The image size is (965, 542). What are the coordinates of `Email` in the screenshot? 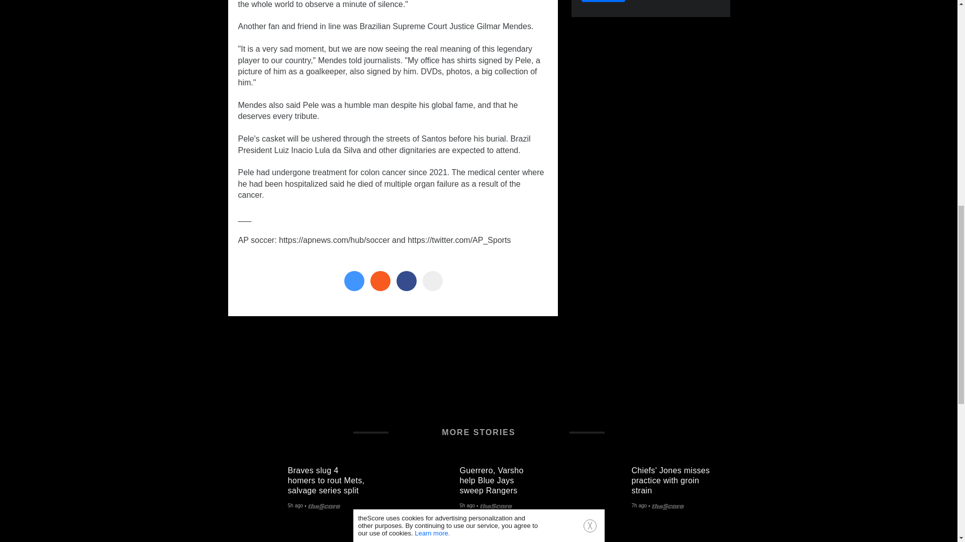 It's located at (432, 281).